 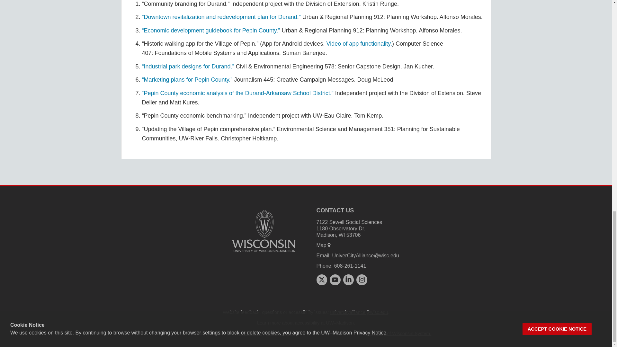 What do you see at coordinates (362, 280) in the screenshot?
I see `instagram` at bounding box center [362, 280].